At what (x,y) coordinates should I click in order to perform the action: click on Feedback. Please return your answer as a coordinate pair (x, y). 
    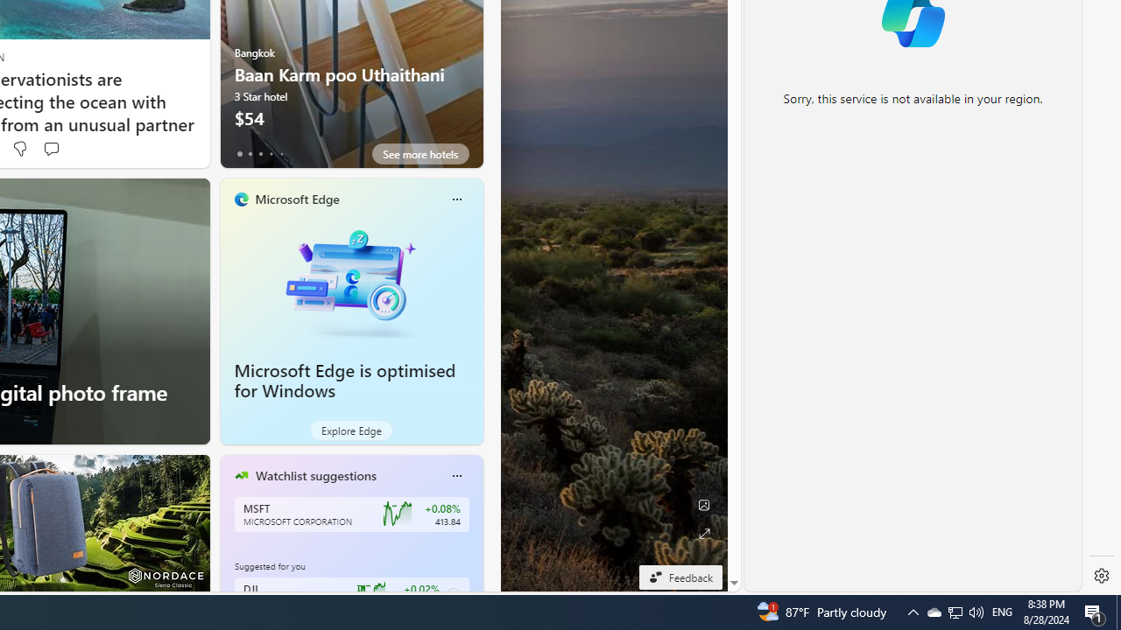
    Looking at the image, I should click on (680, 577).